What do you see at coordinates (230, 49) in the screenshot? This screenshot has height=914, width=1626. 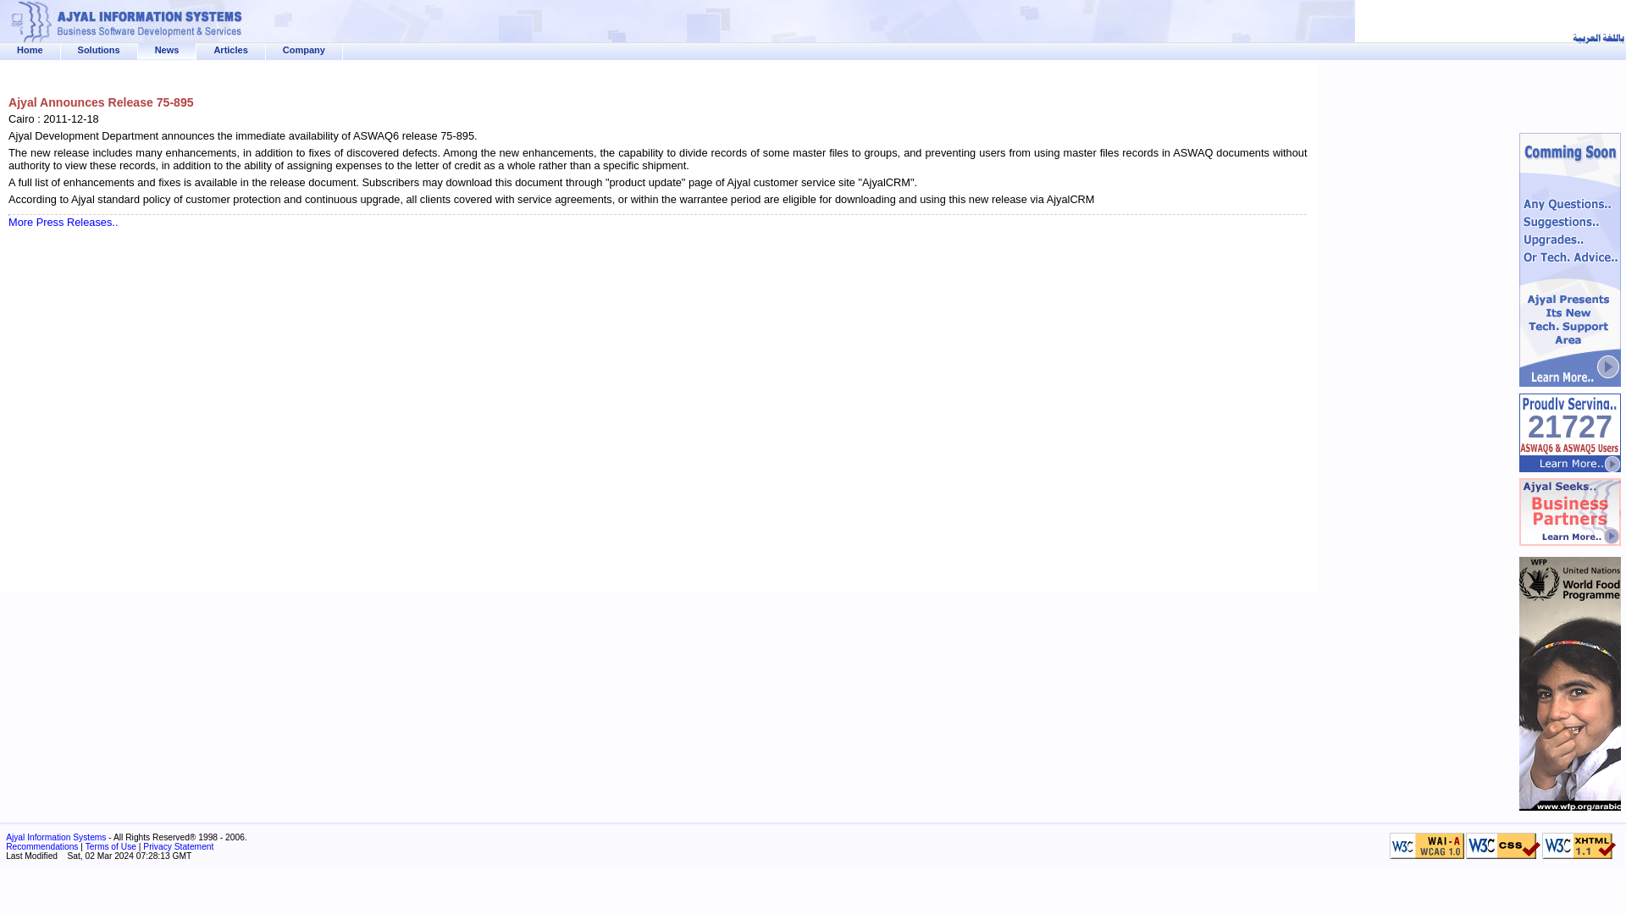 I see `Articles` at bounding box center [230, 49].